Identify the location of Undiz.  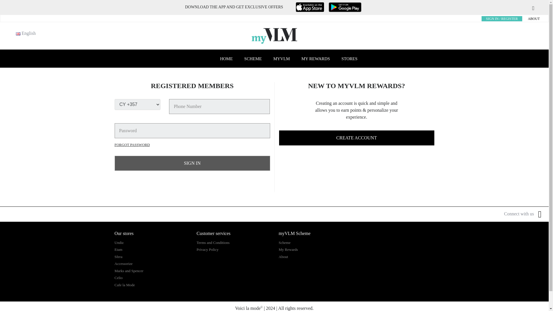
(119, 242).